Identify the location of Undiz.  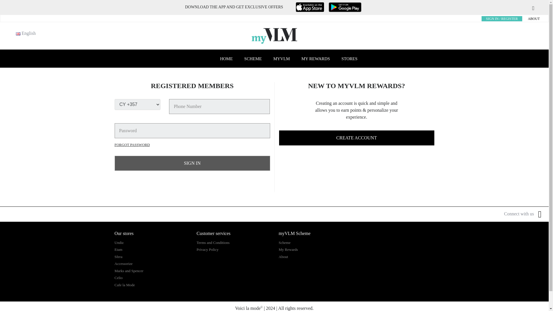
(119, 242).